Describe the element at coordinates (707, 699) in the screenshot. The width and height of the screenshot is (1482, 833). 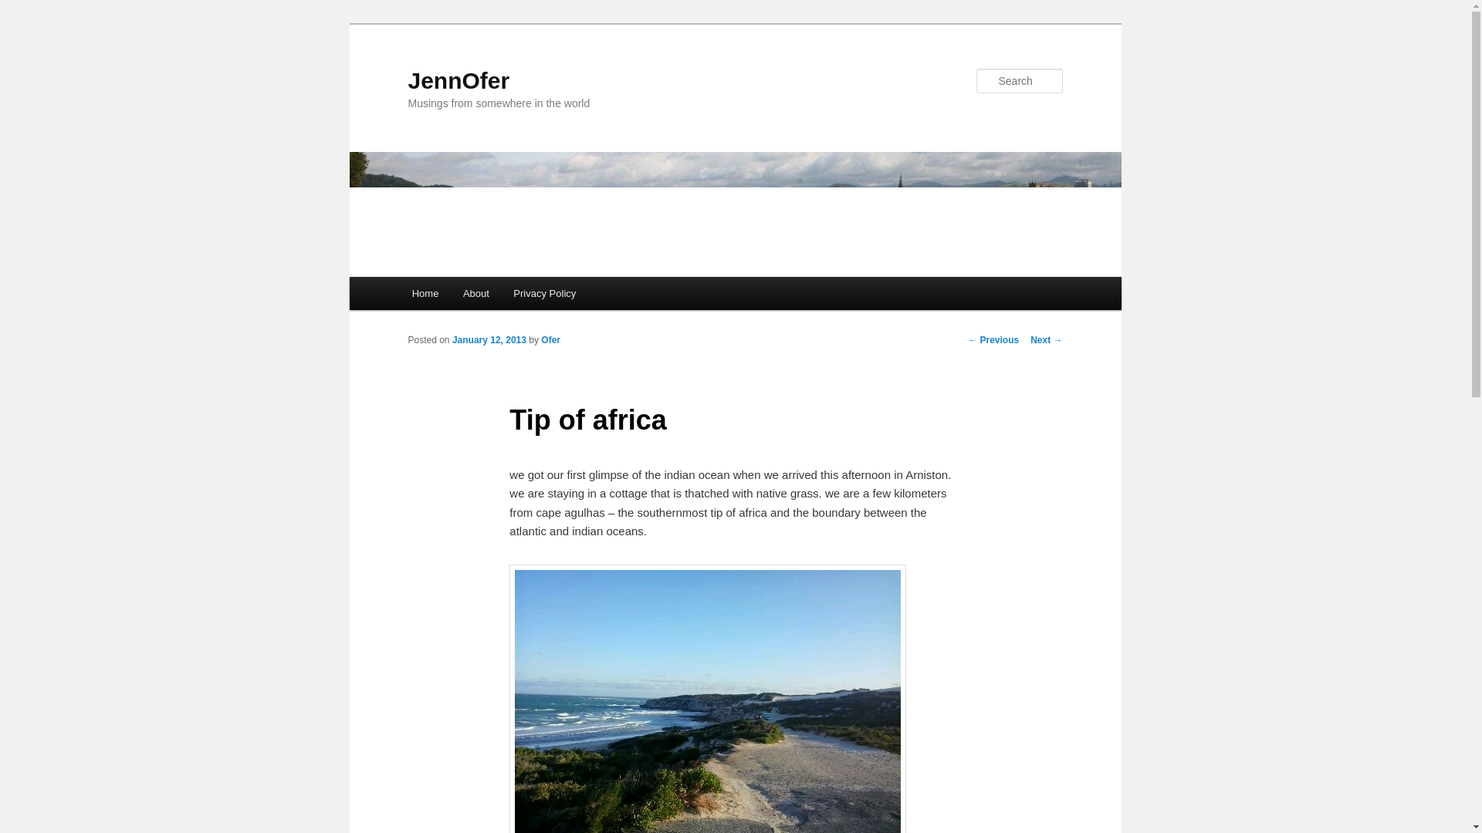
I see `2013-01-12 19.08.01.jpg` at that location.